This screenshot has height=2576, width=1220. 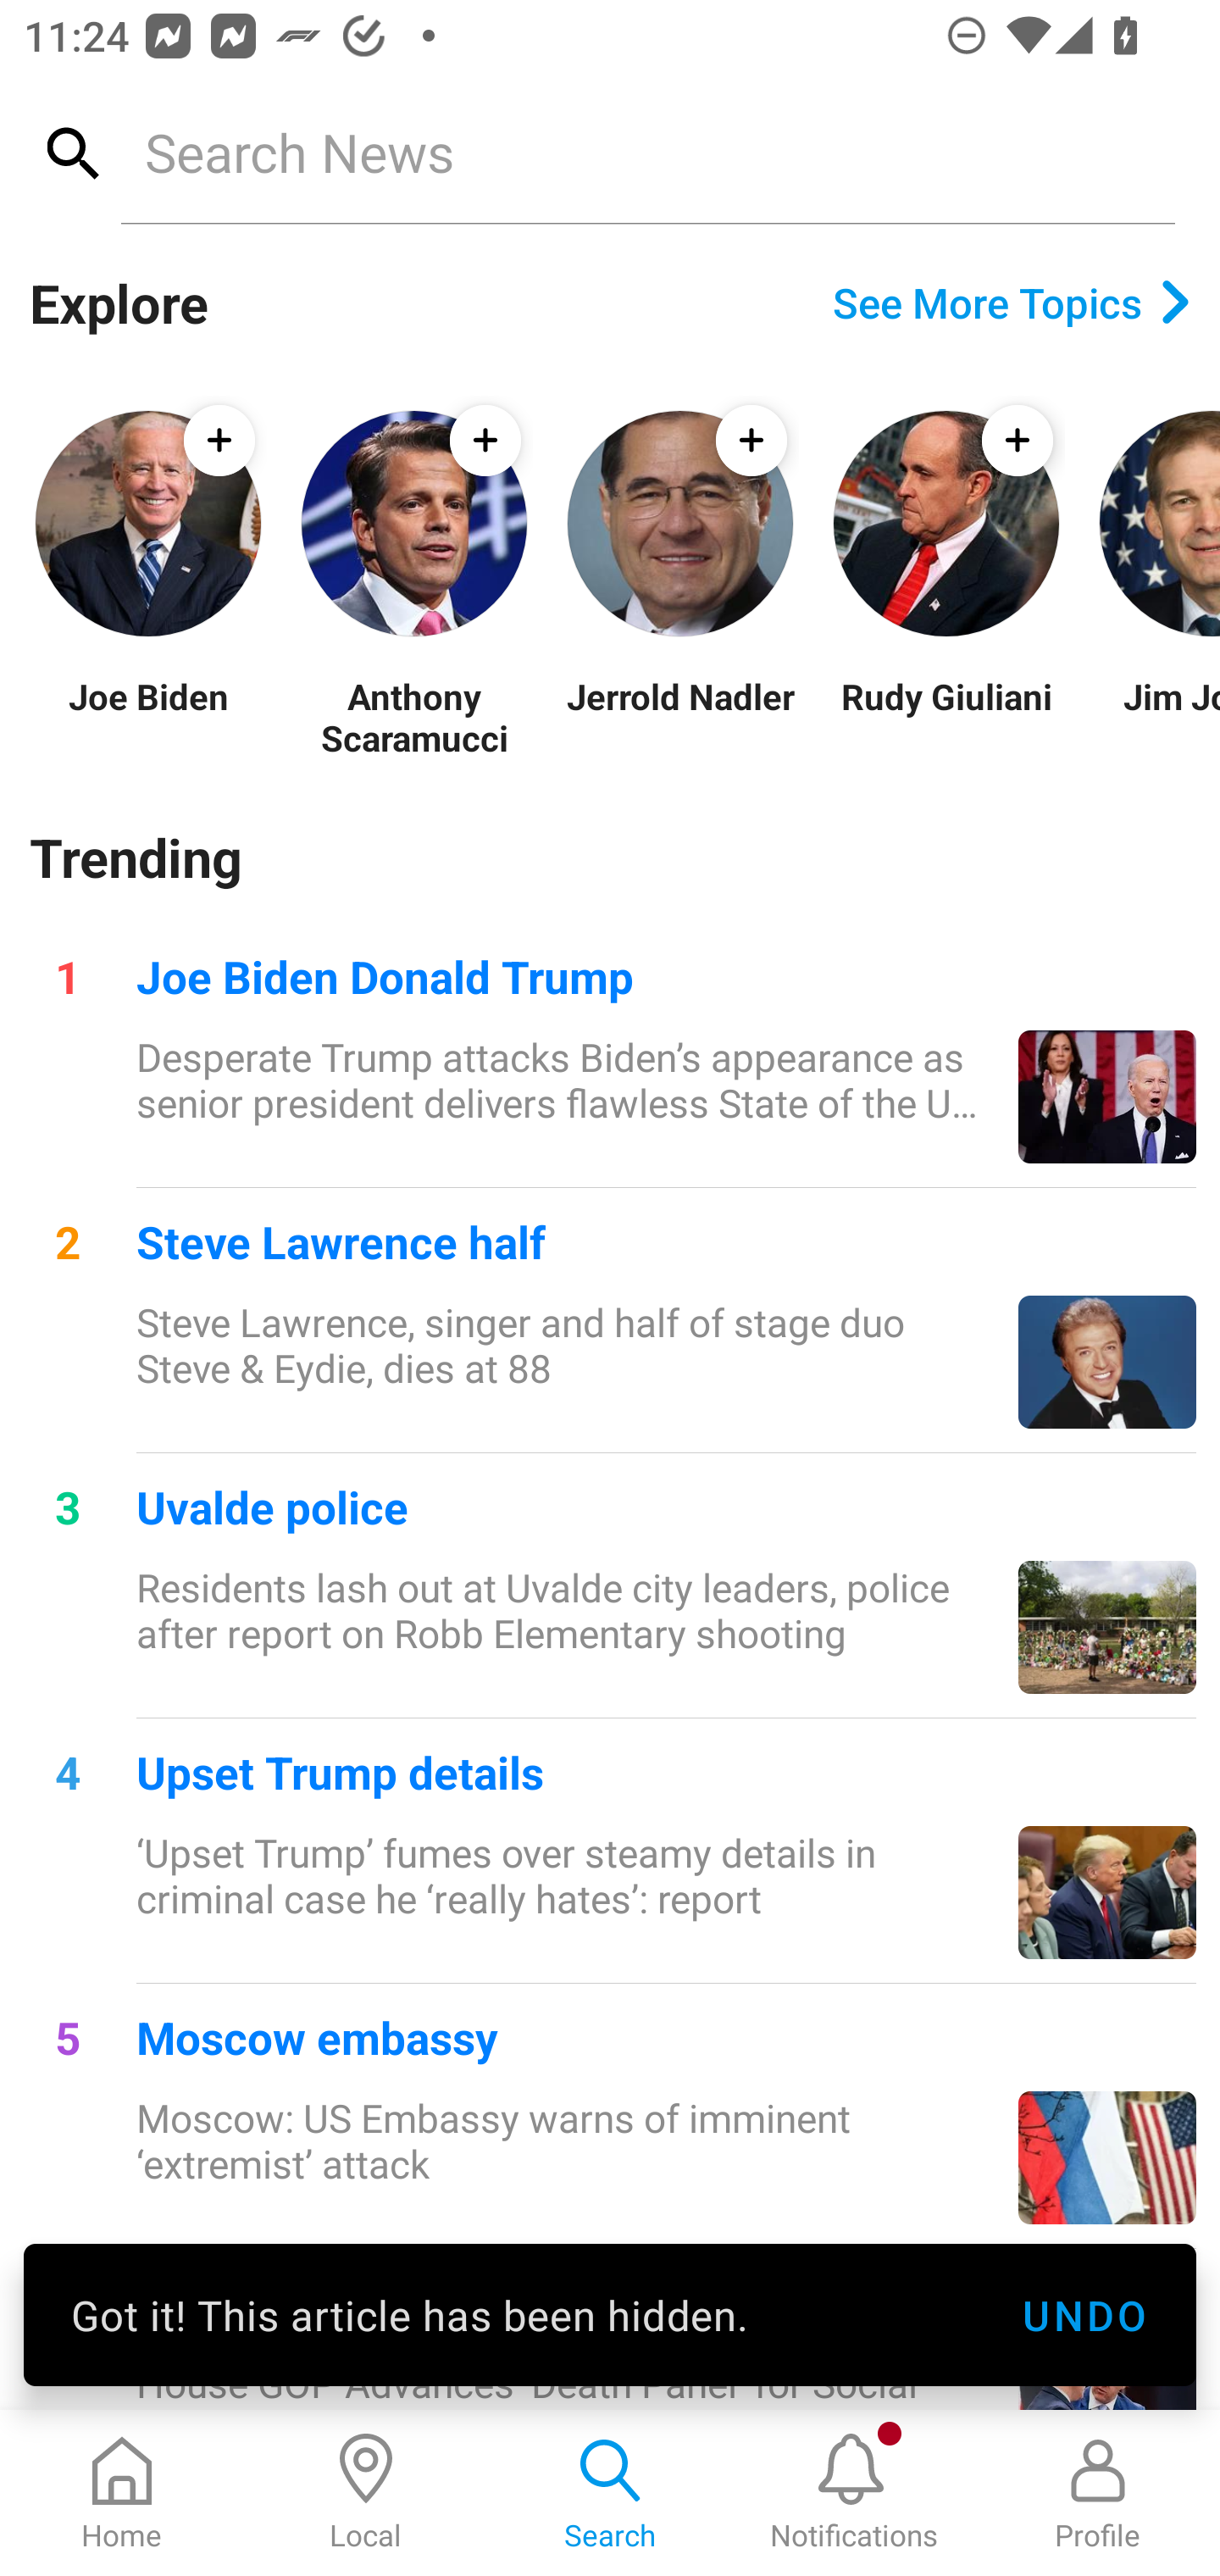 I want to click on Joe Biden, so click(x=147, y=717).